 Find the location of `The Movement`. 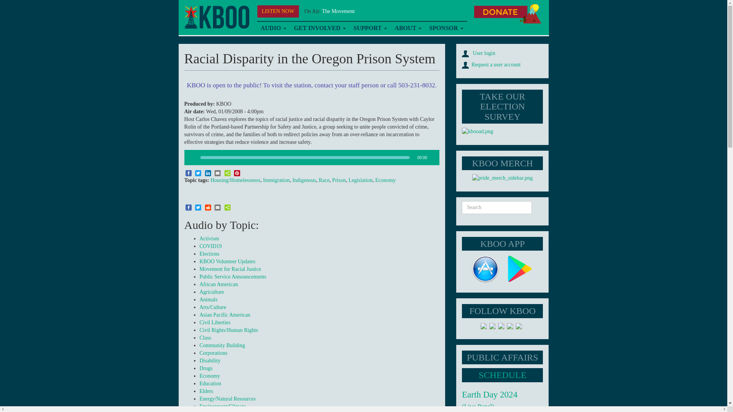

The Movement is located at coordinates (338, 11).